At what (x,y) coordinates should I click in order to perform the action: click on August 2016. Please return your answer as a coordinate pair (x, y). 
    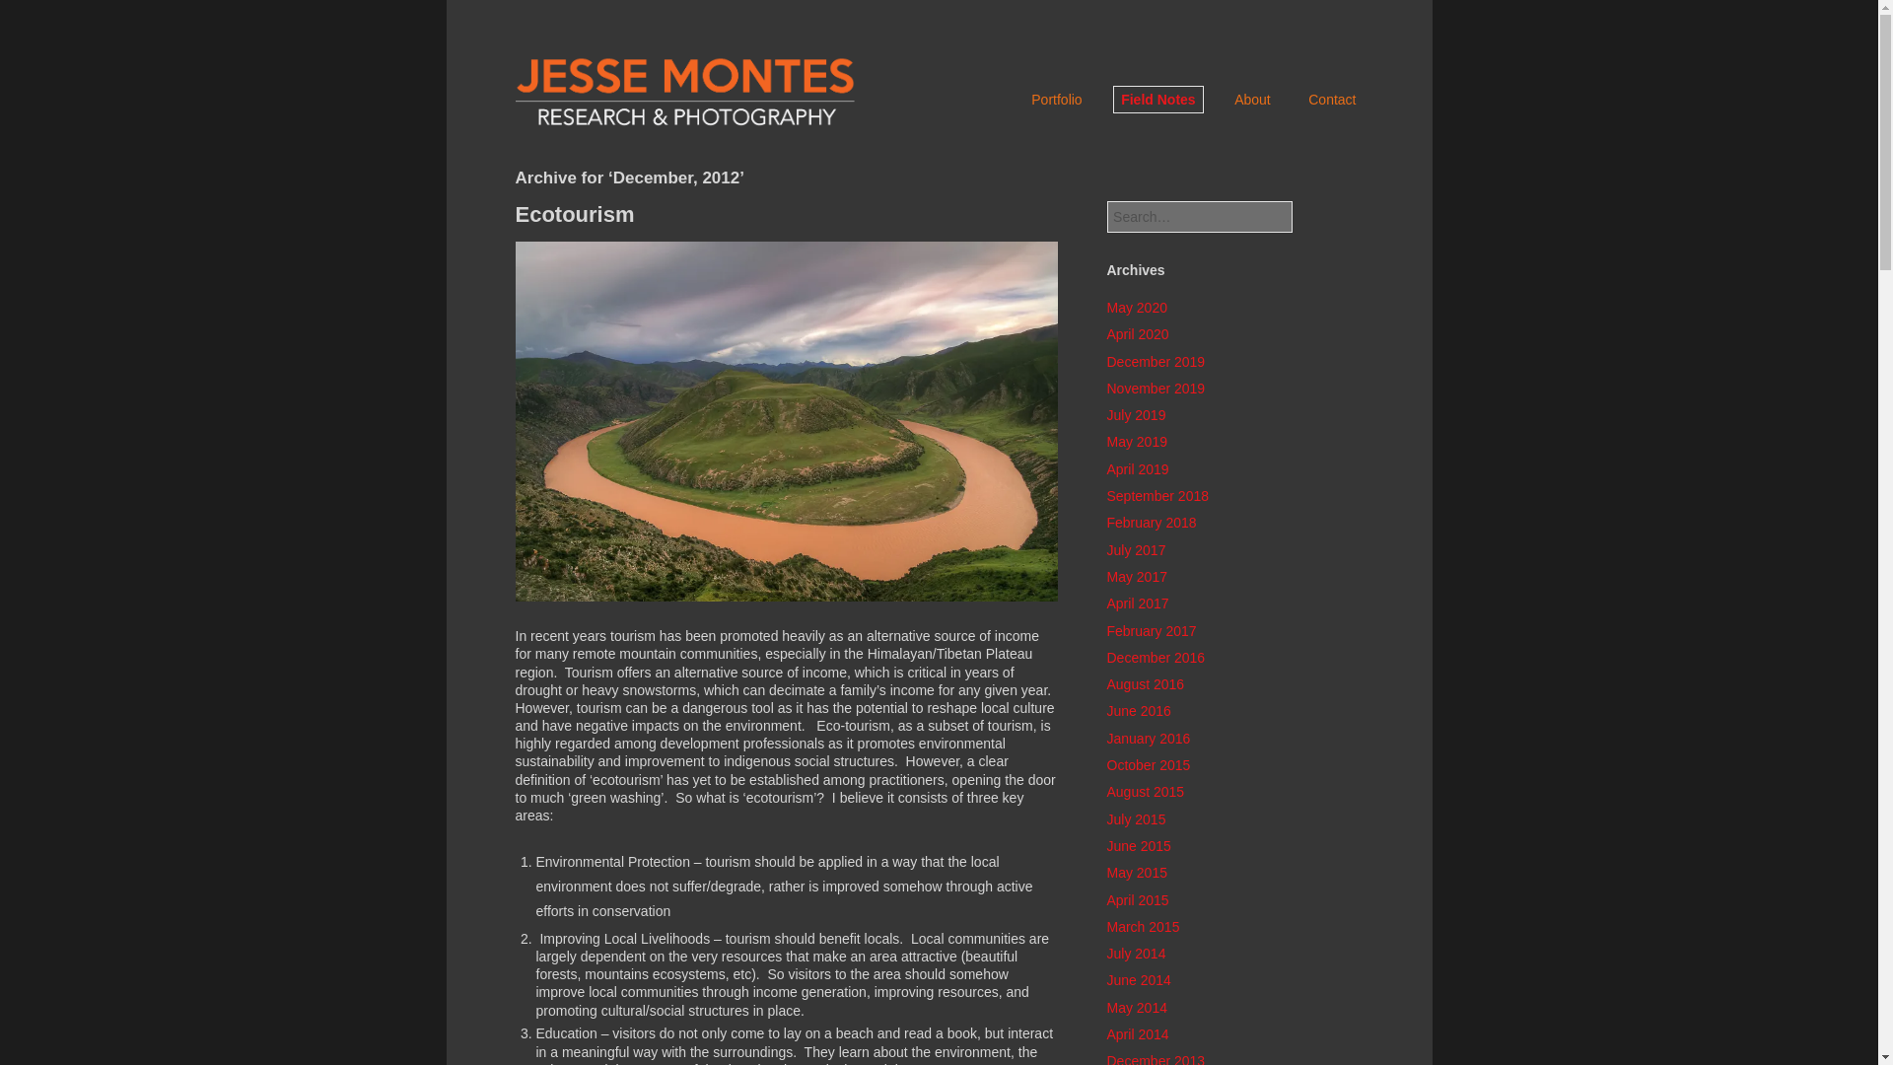
    Looking at the image, I should click on (1145, 684).